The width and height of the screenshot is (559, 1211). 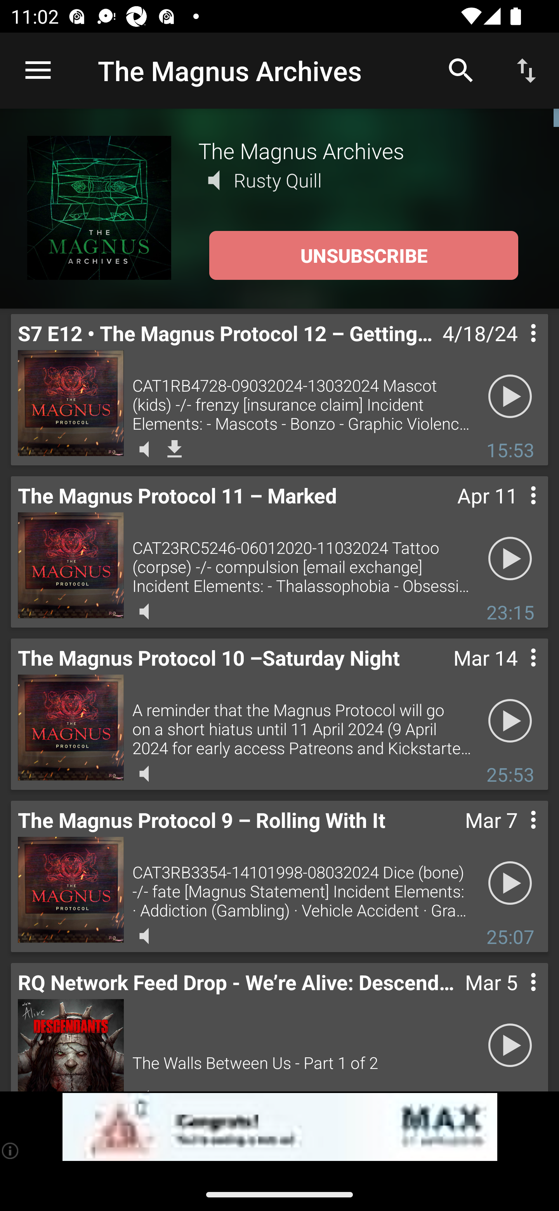 What do you see at coordinates (516, 511) in the screenshot?
I see `Contextual menu` at bounding box center [516, 511].